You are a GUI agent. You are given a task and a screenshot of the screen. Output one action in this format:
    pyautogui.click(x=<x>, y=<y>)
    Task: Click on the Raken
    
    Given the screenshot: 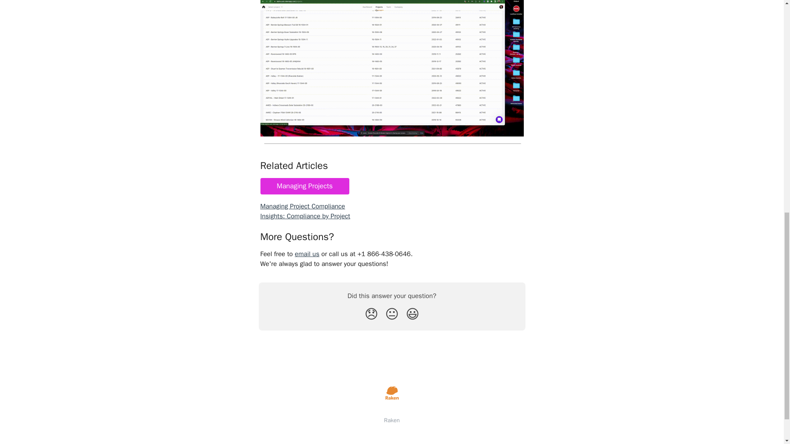 What is the action you would take?
    pyautogui.click(x=392, y=420)
    